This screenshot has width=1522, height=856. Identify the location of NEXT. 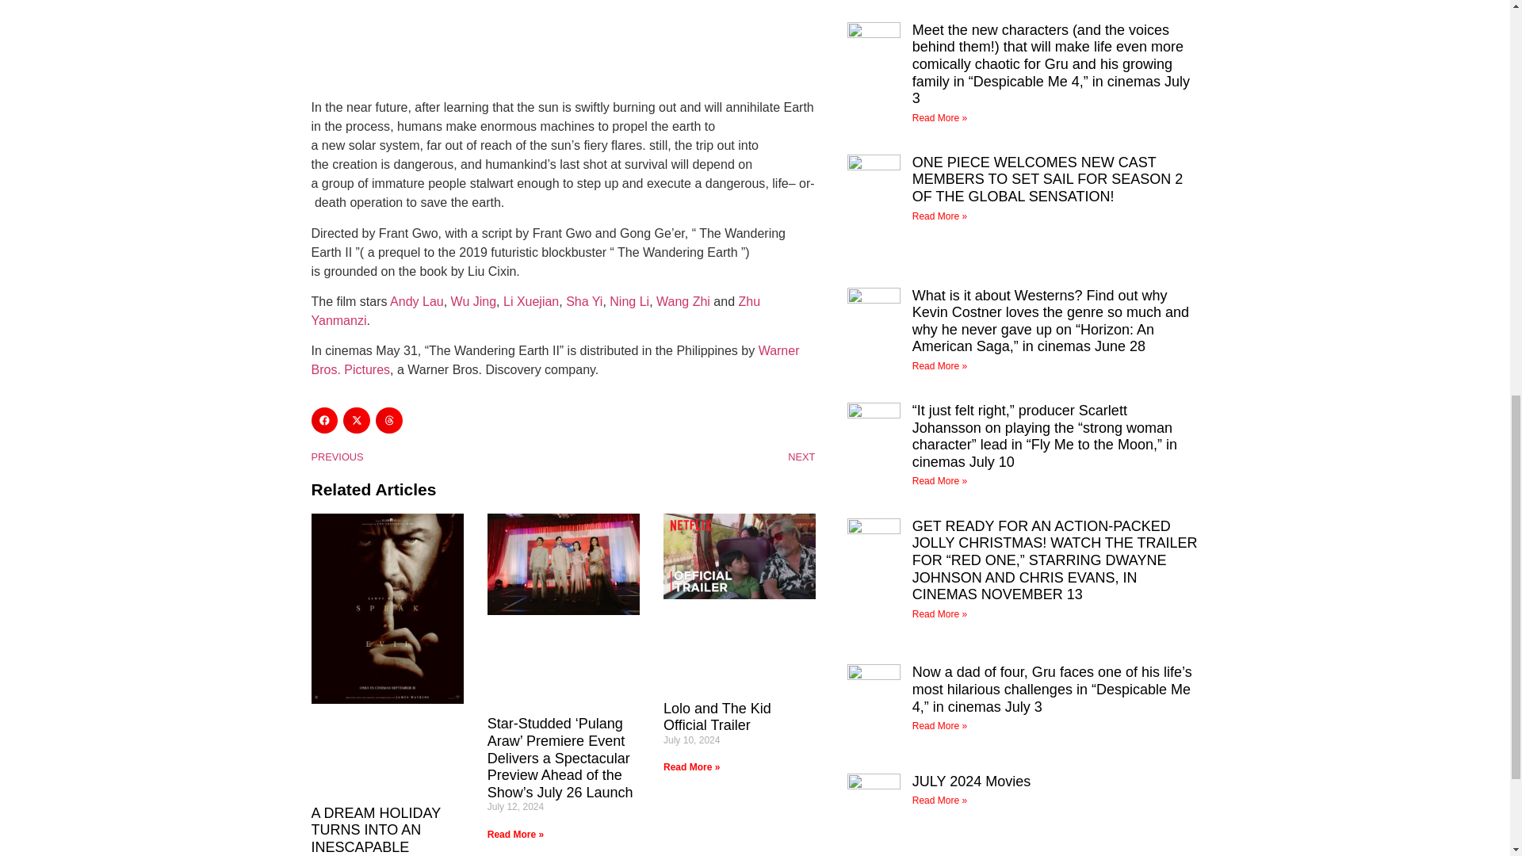
(688, 457).